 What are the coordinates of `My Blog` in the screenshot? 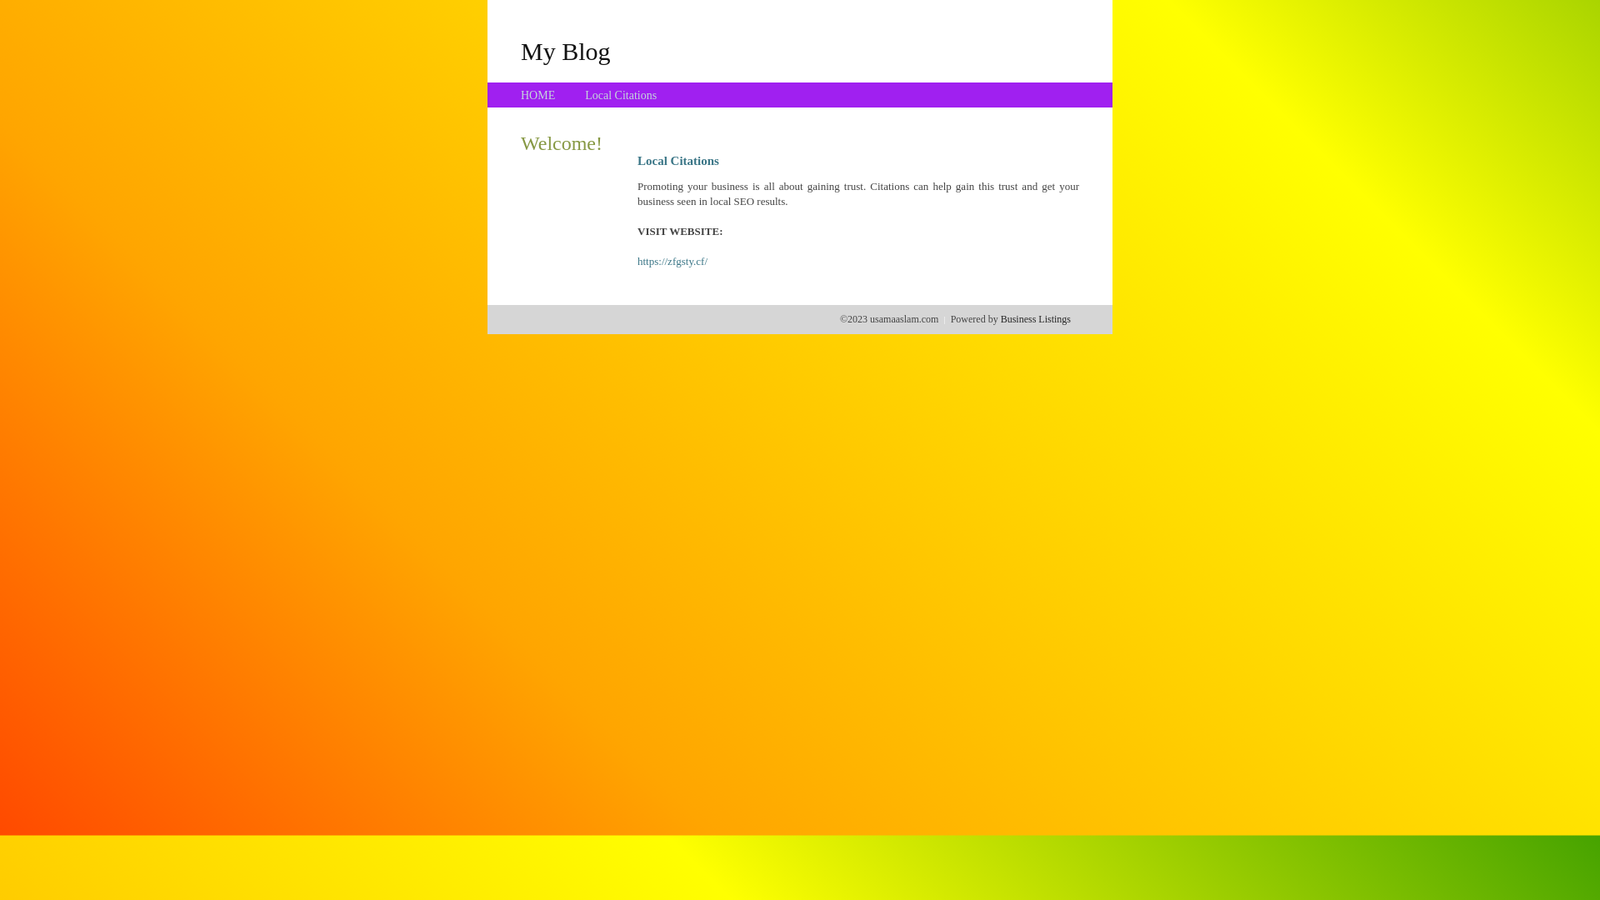 It's located at (566, 51).